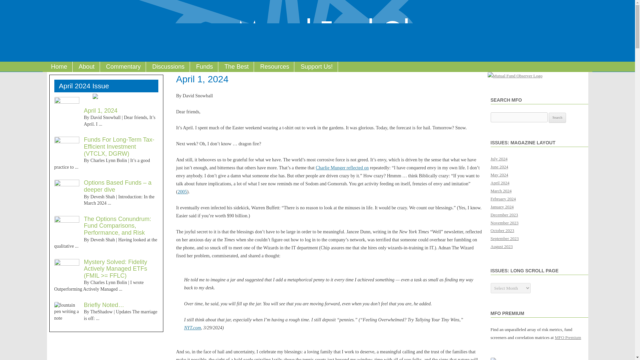 The height and width of the screenshot is (360, 640). What do you see at coordinates (87, 67) in the screenshot?
I see `About` at bounding box center [87, 67].